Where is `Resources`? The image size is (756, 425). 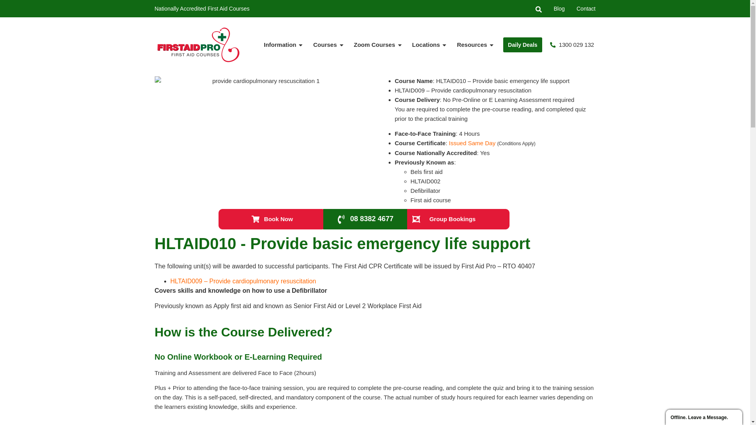 Resources is located at coordinates (476, 45).